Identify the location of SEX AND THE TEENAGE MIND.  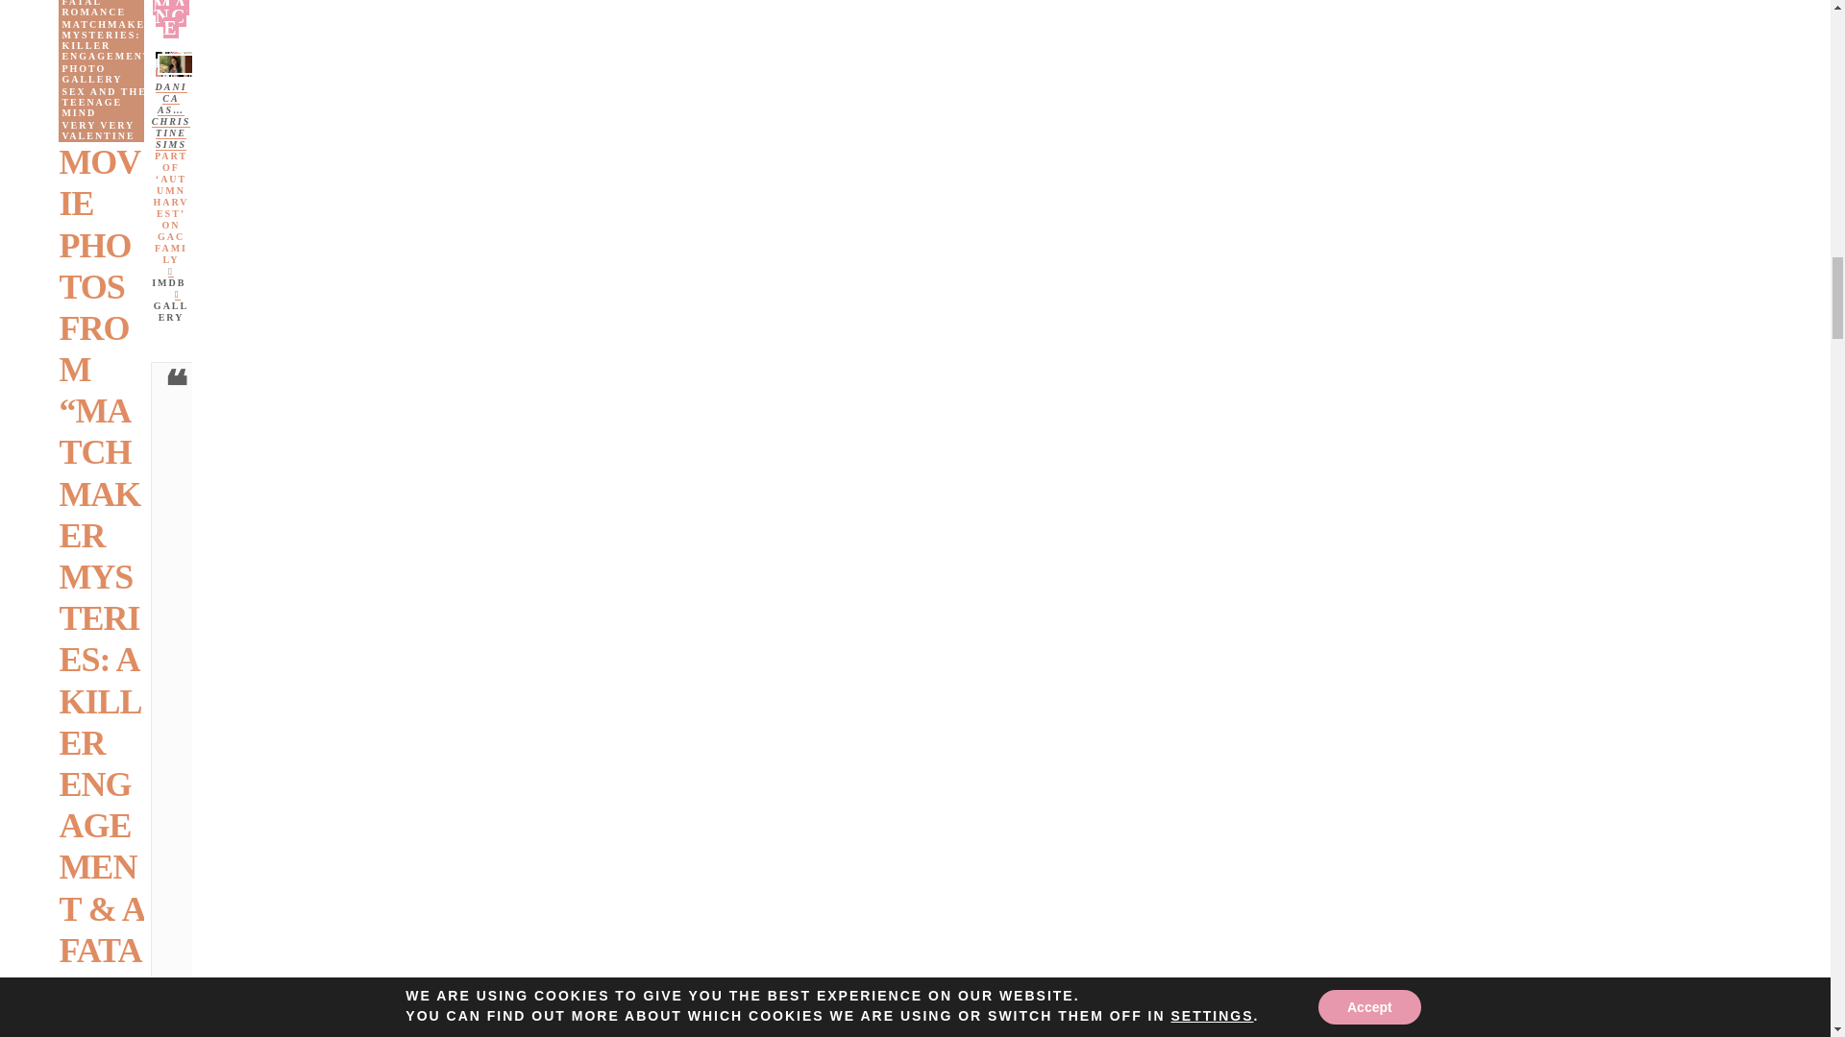
(108, 102).